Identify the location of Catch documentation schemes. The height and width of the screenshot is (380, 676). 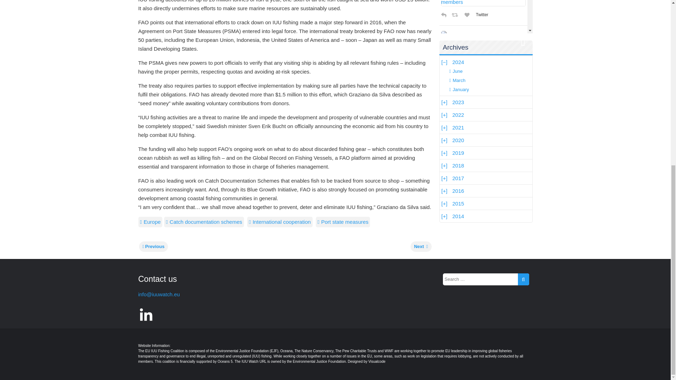
(204, 222).